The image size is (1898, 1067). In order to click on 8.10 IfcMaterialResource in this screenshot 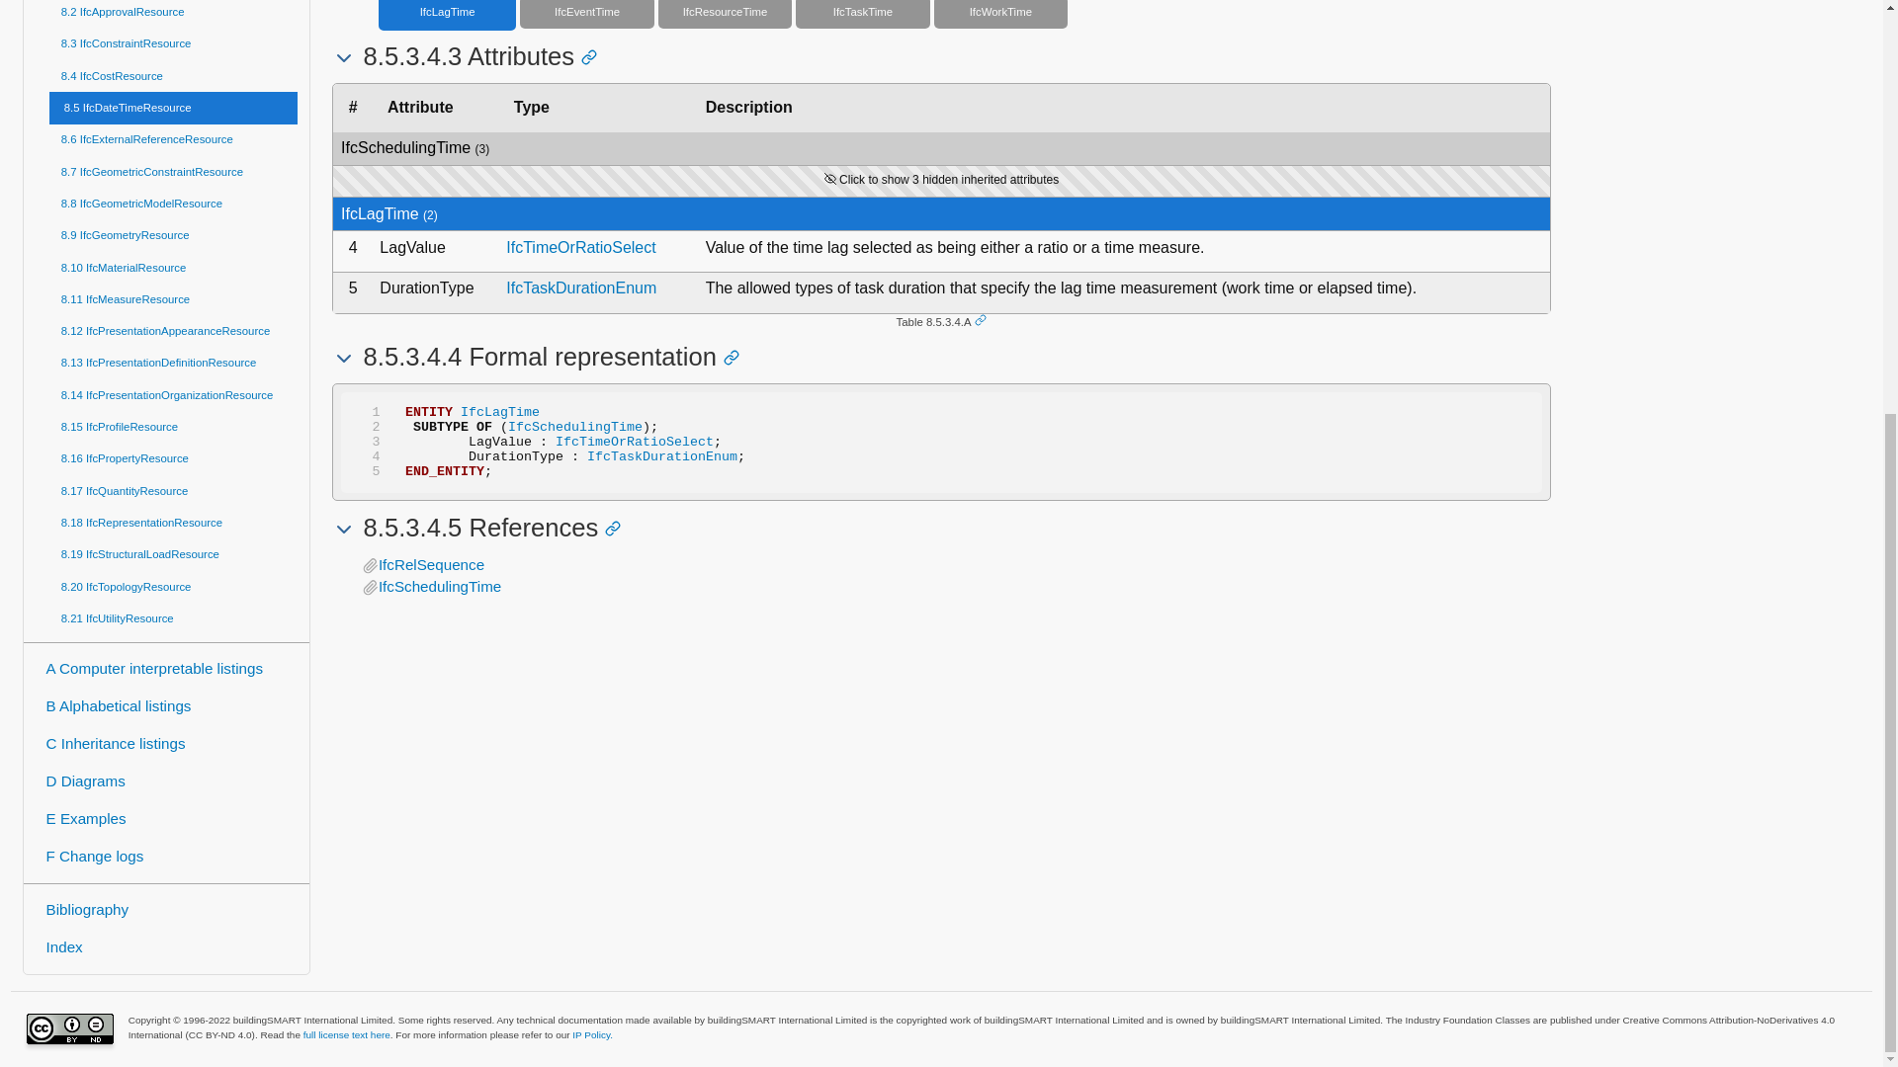, I will do `click(173, 267)`.